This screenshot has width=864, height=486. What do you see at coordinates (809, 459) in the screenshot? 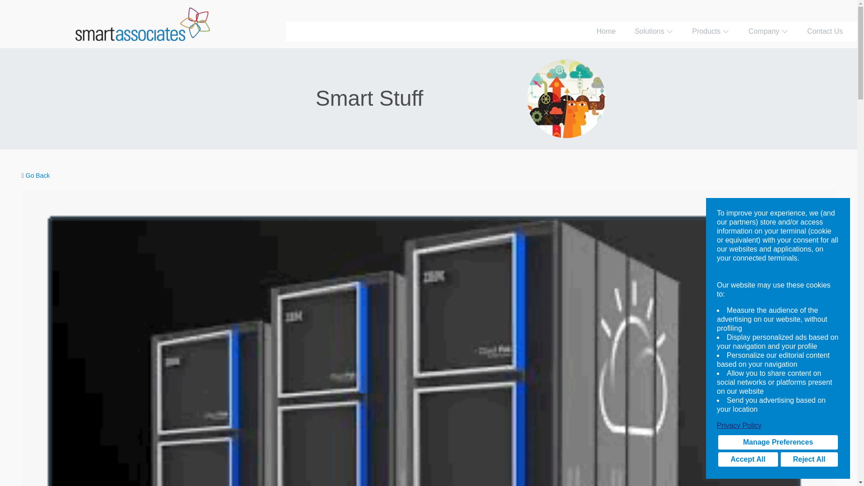
I see `Reject All` at bounding box center [809, 459].